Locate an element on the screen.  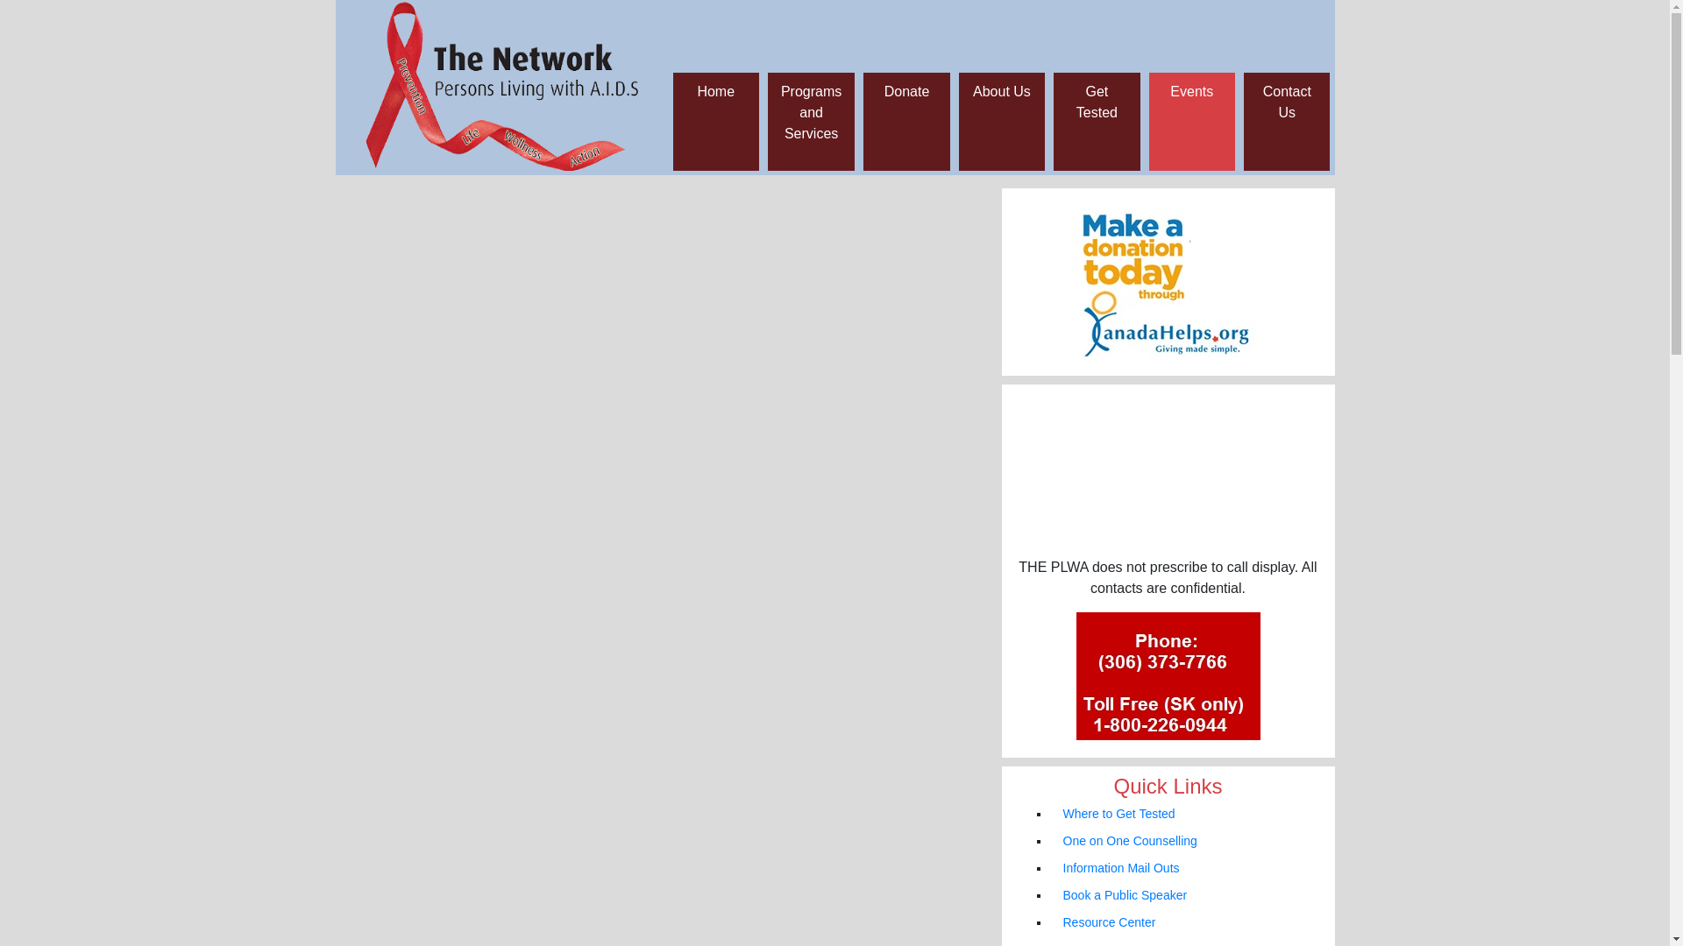
One on One Counselling is located at coordinates (1131, 841).